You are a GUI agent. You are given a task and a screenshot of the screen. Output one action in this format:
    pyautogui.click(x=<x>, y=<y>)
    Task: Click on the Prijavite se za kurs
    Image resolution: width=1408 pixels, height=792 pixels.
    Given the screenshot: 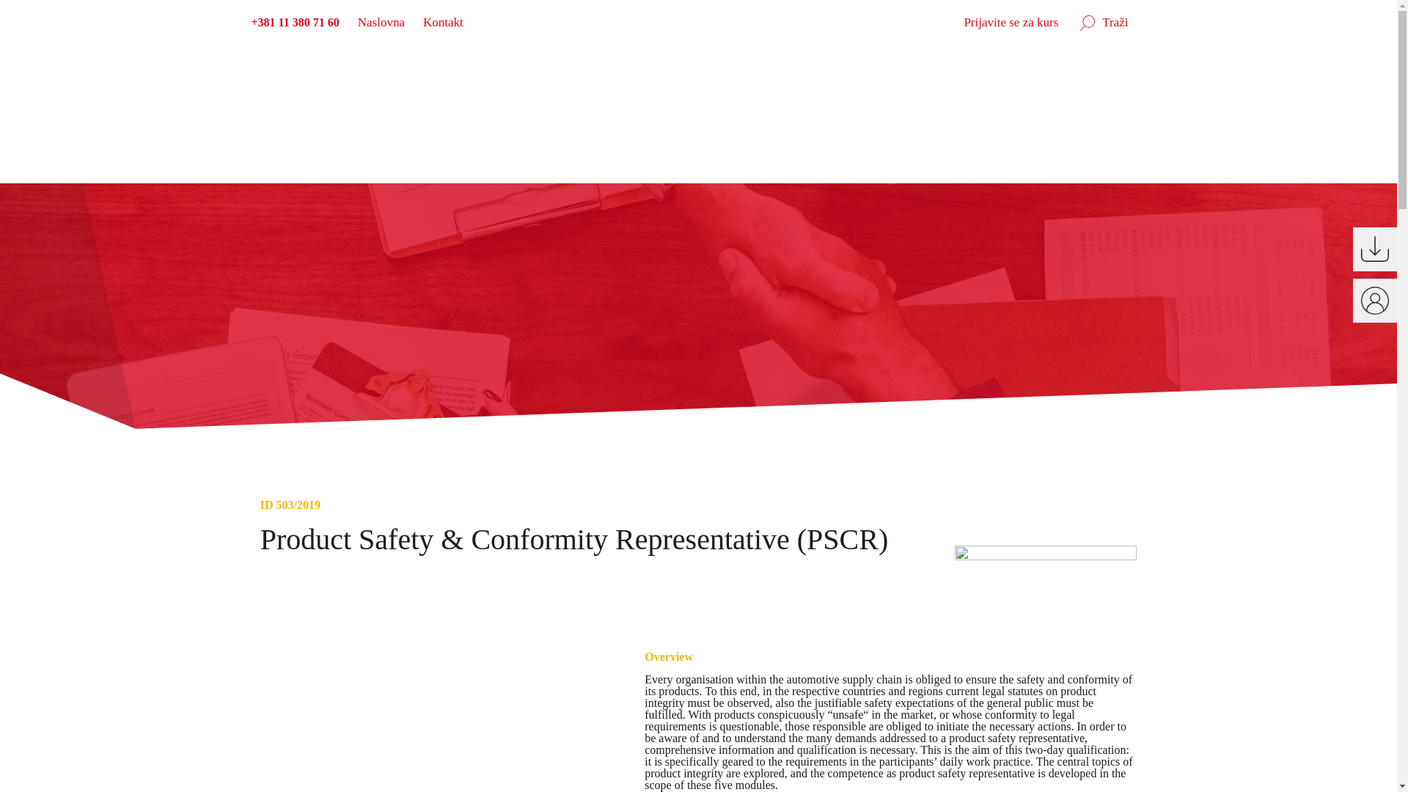 What is the action you would take?
    pyautogui.click(x=1015, y=22)
    